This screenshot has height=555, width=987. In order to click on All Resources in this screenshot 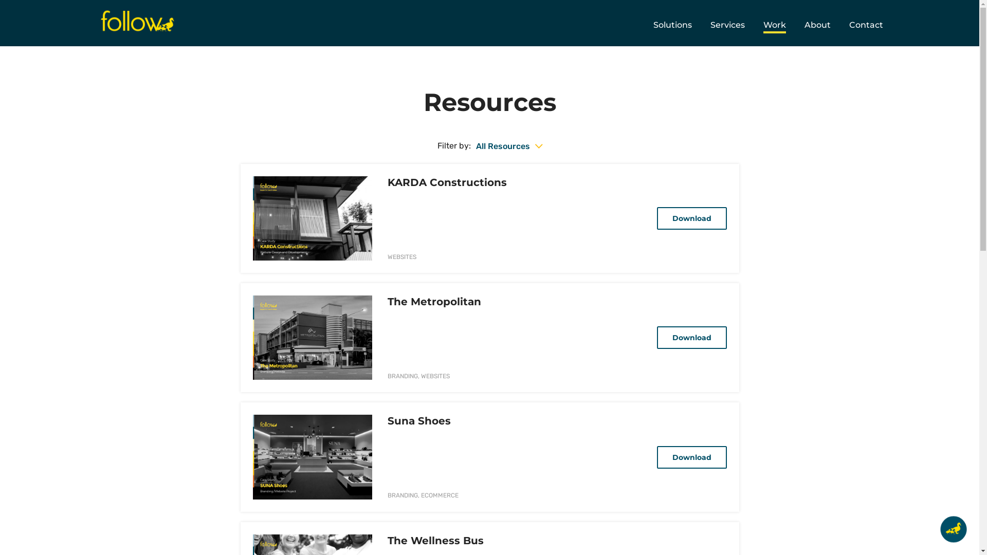, I will do `click(509, 146)`.